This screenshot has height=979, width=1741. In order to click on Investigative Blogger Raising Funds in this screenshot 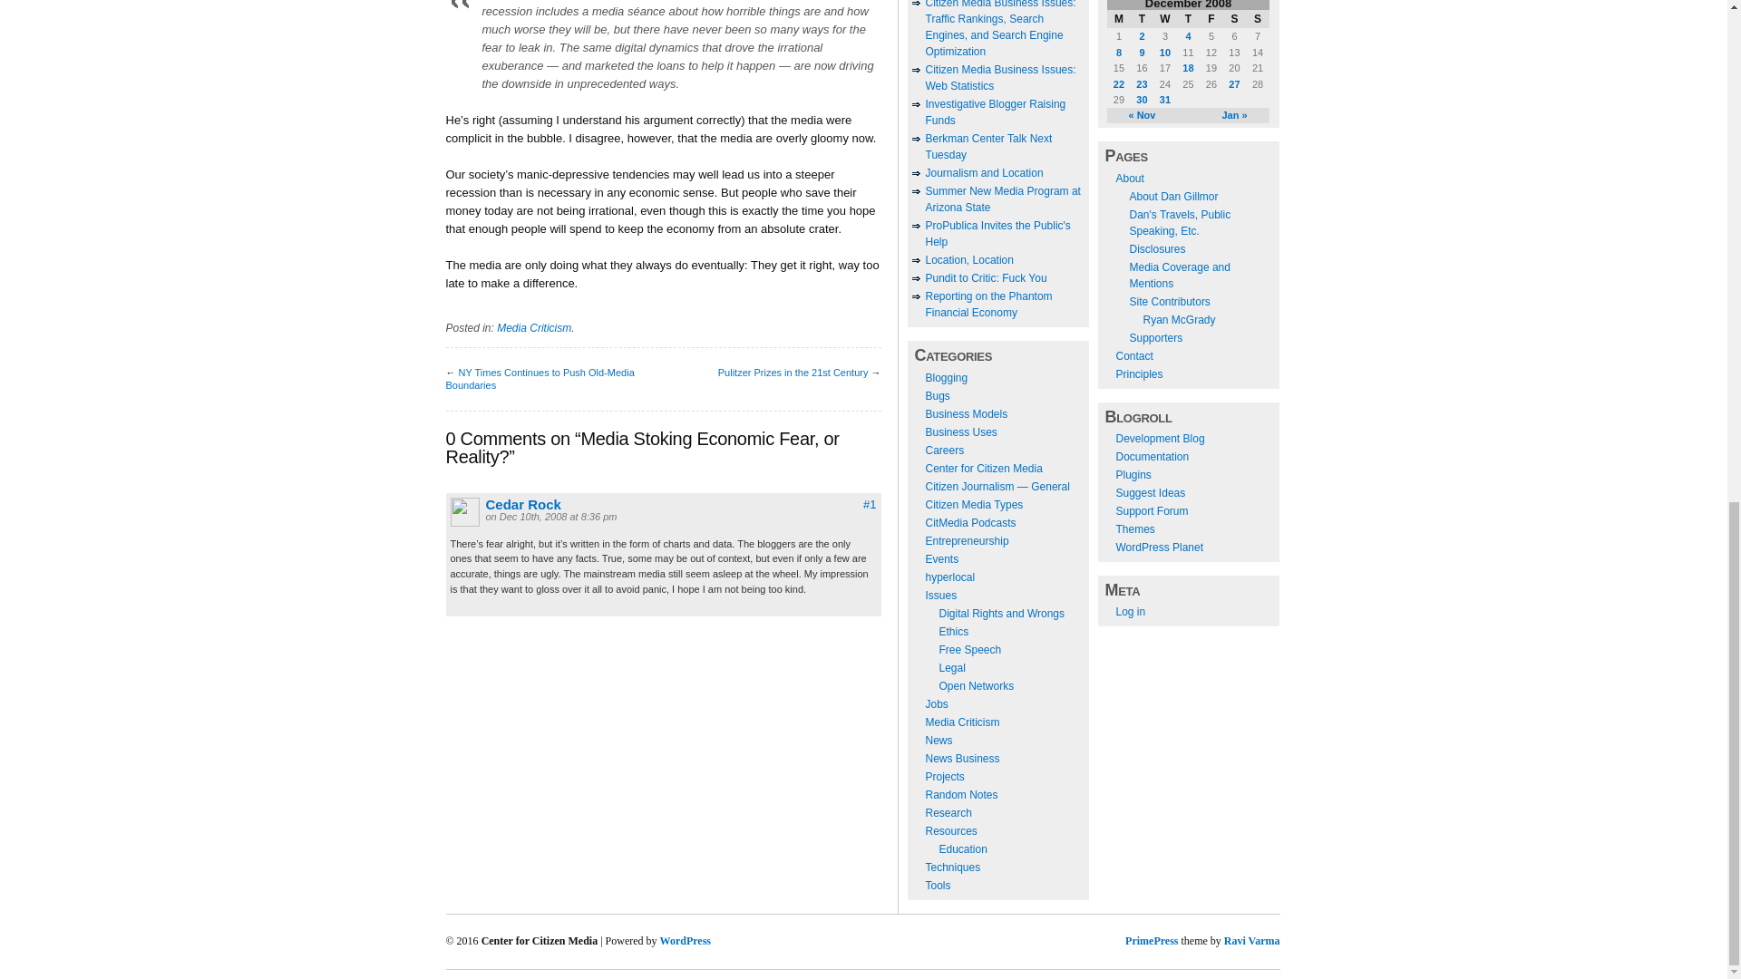, I will do `click(995, 112)`.